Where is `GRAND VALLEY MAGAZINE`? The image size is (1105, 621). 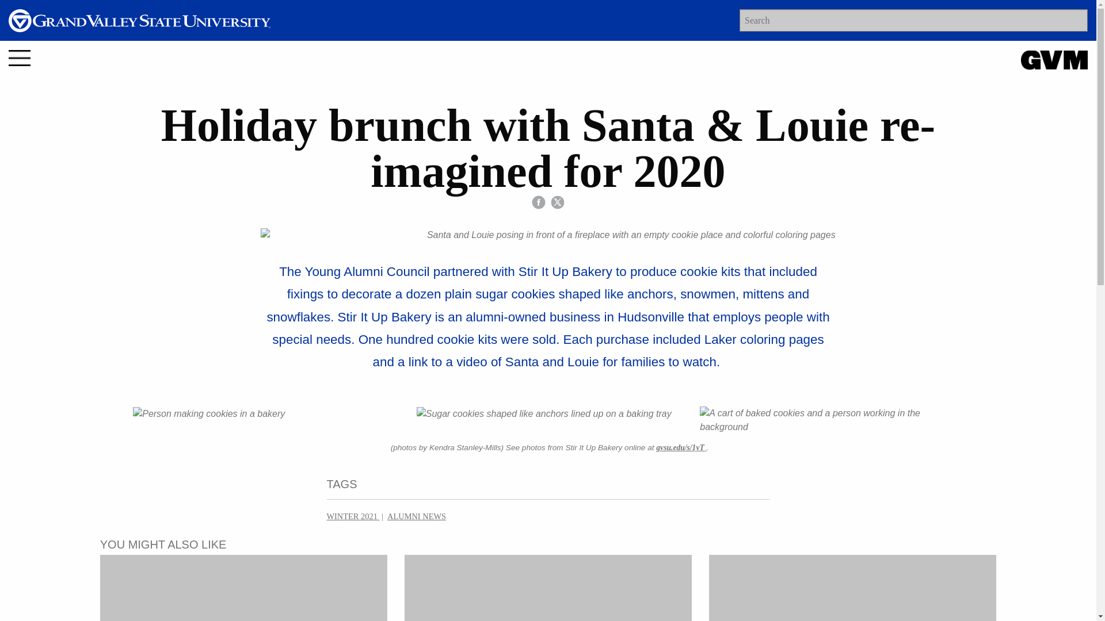 GRAND VALLEY MAGAZINE is located at coordinates (1054, 60).